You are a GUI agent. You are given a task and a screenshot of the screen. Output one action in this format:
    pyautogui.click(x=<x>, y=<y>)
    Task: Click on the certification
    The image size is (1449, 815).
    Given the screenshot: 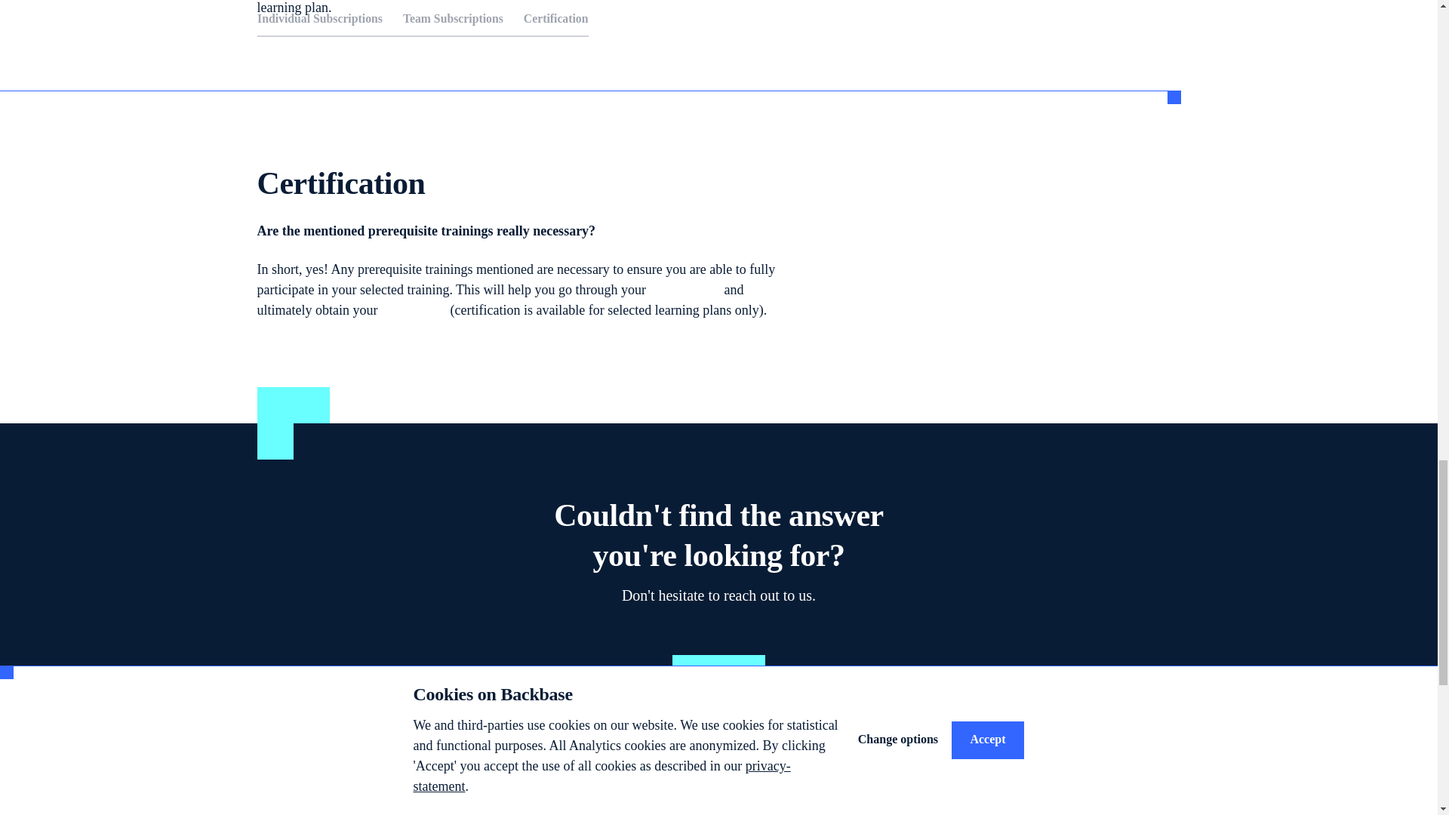 What is the action you would take?
    pyautogui.click(x=414, y=309)
    